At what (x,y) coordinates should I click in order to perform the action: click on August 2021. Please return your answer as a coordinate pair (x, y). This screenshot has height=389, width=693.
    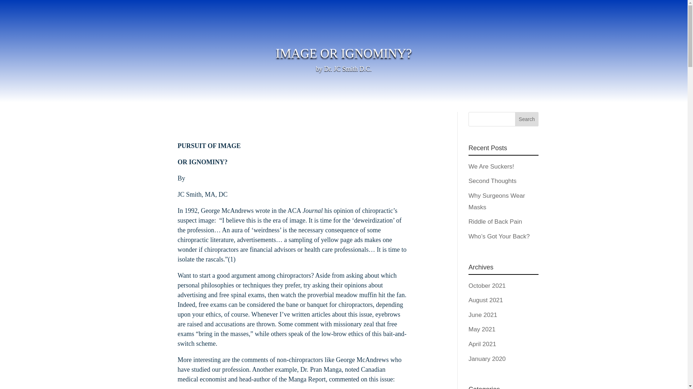
    Looking at the image, I should click on (485, 300).